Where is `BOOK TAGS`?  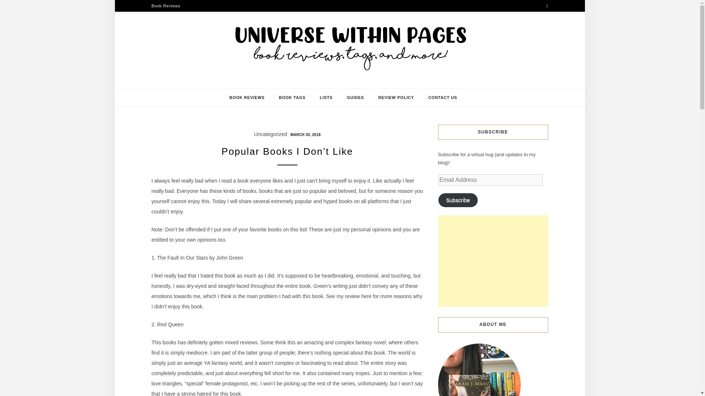 BOOK TAGS is located at coordinates (292, 97).